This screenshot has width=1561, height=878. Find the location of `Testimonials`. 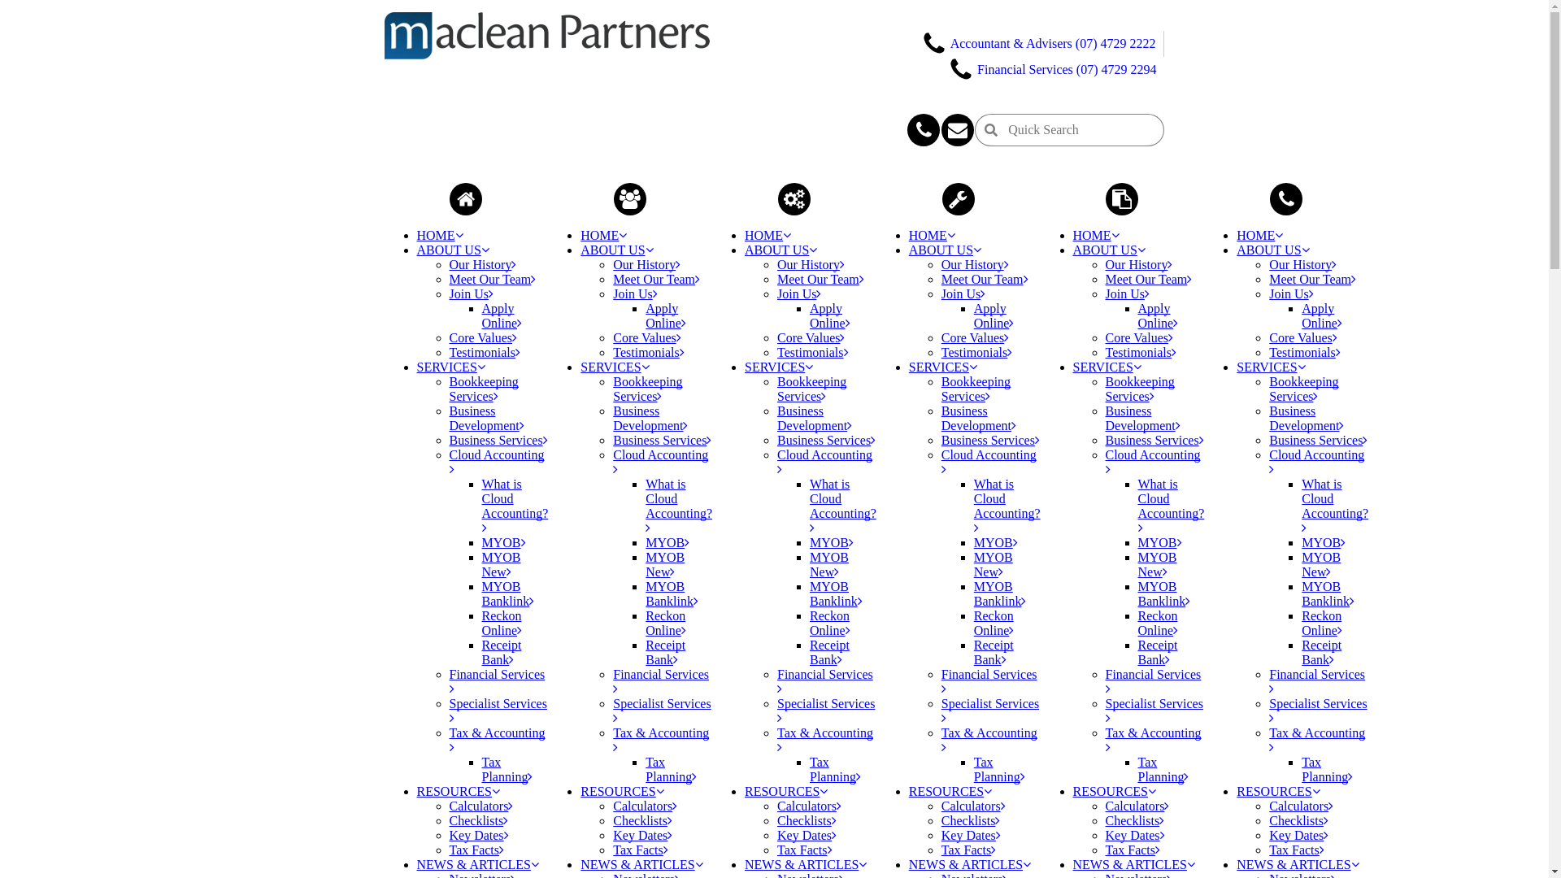

Testimonials is located at coordinates (1141, 353).